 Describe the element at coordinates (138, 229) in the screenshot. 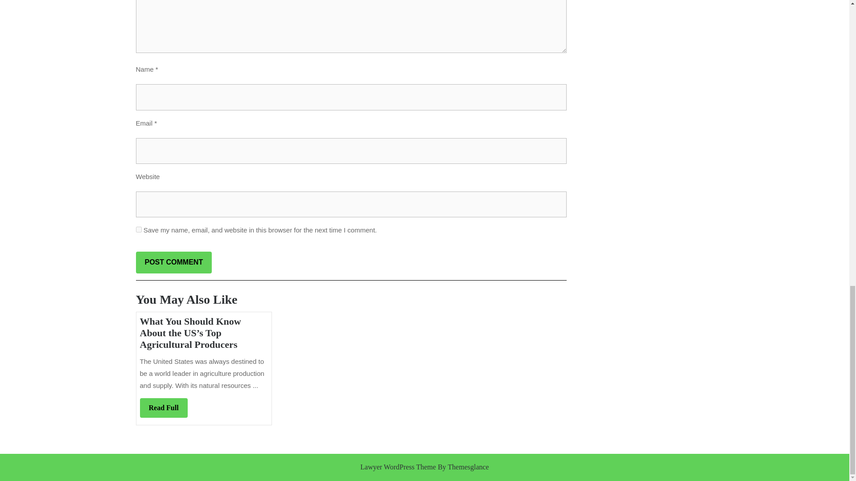

I see `Post Comment` at that location.